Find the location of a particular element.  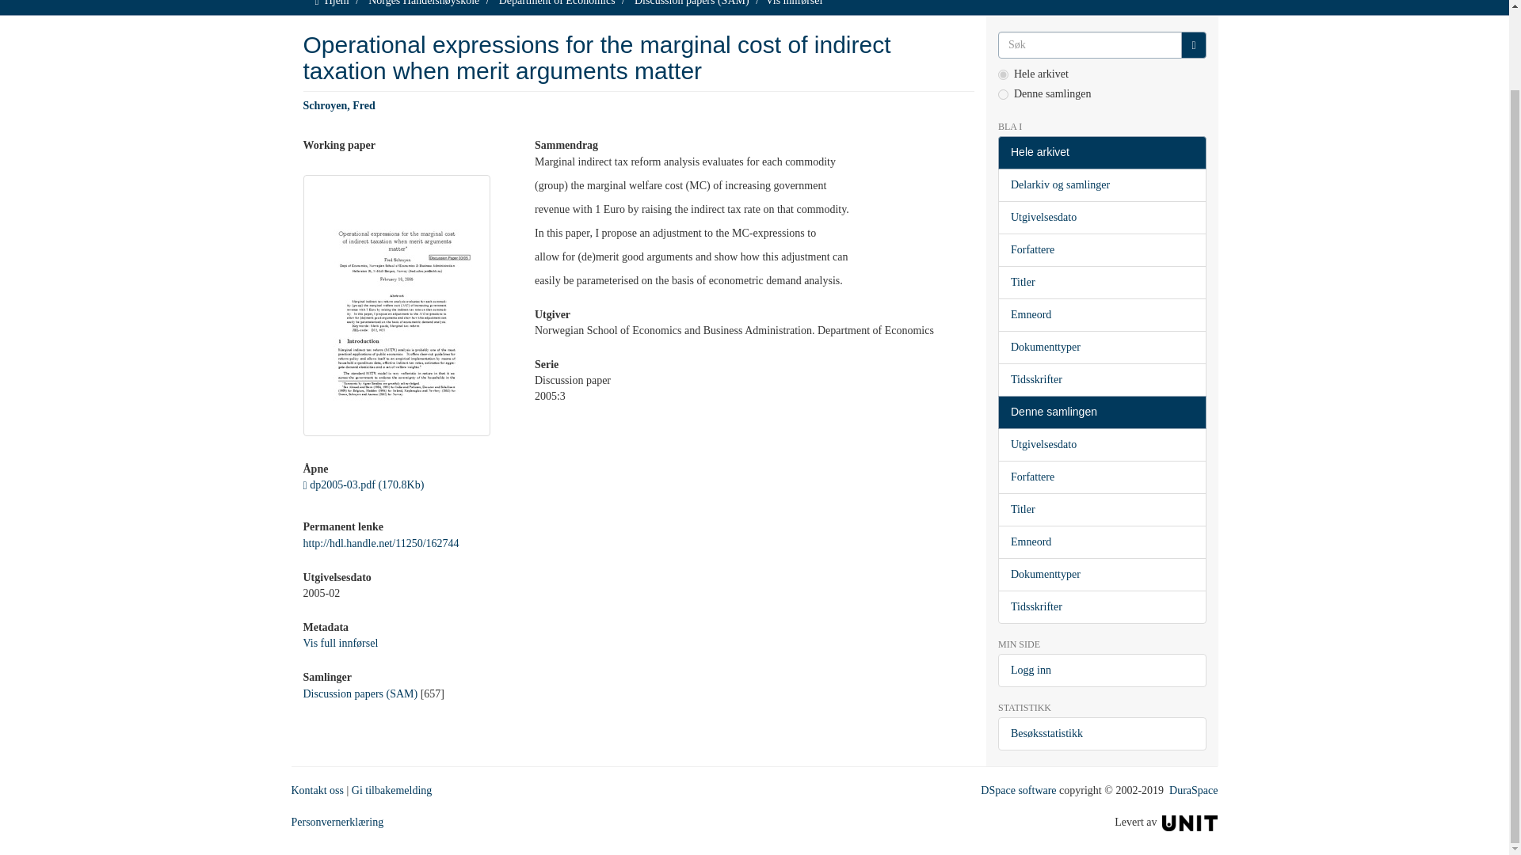

Hele arkivet is located at coordinates (1101, 152).